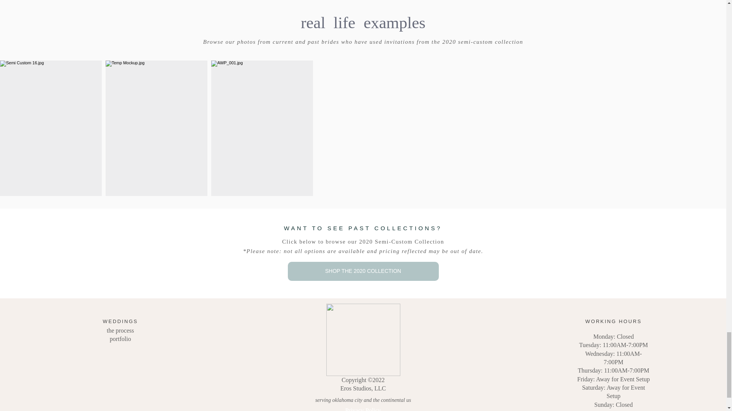 This screenshot has width=732, height=411. What do you see at coordinates (363, 340) in the screenshot?
I see `Icon-03.png` at bounding box center [363, 340].